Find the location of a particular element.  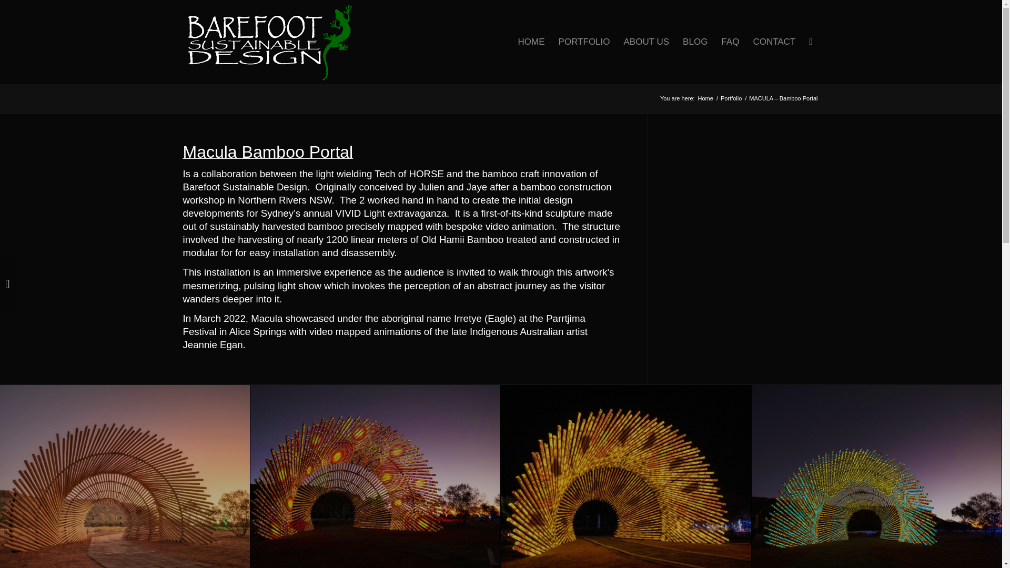

DSCF1648 is located at coordinates (375, 476).